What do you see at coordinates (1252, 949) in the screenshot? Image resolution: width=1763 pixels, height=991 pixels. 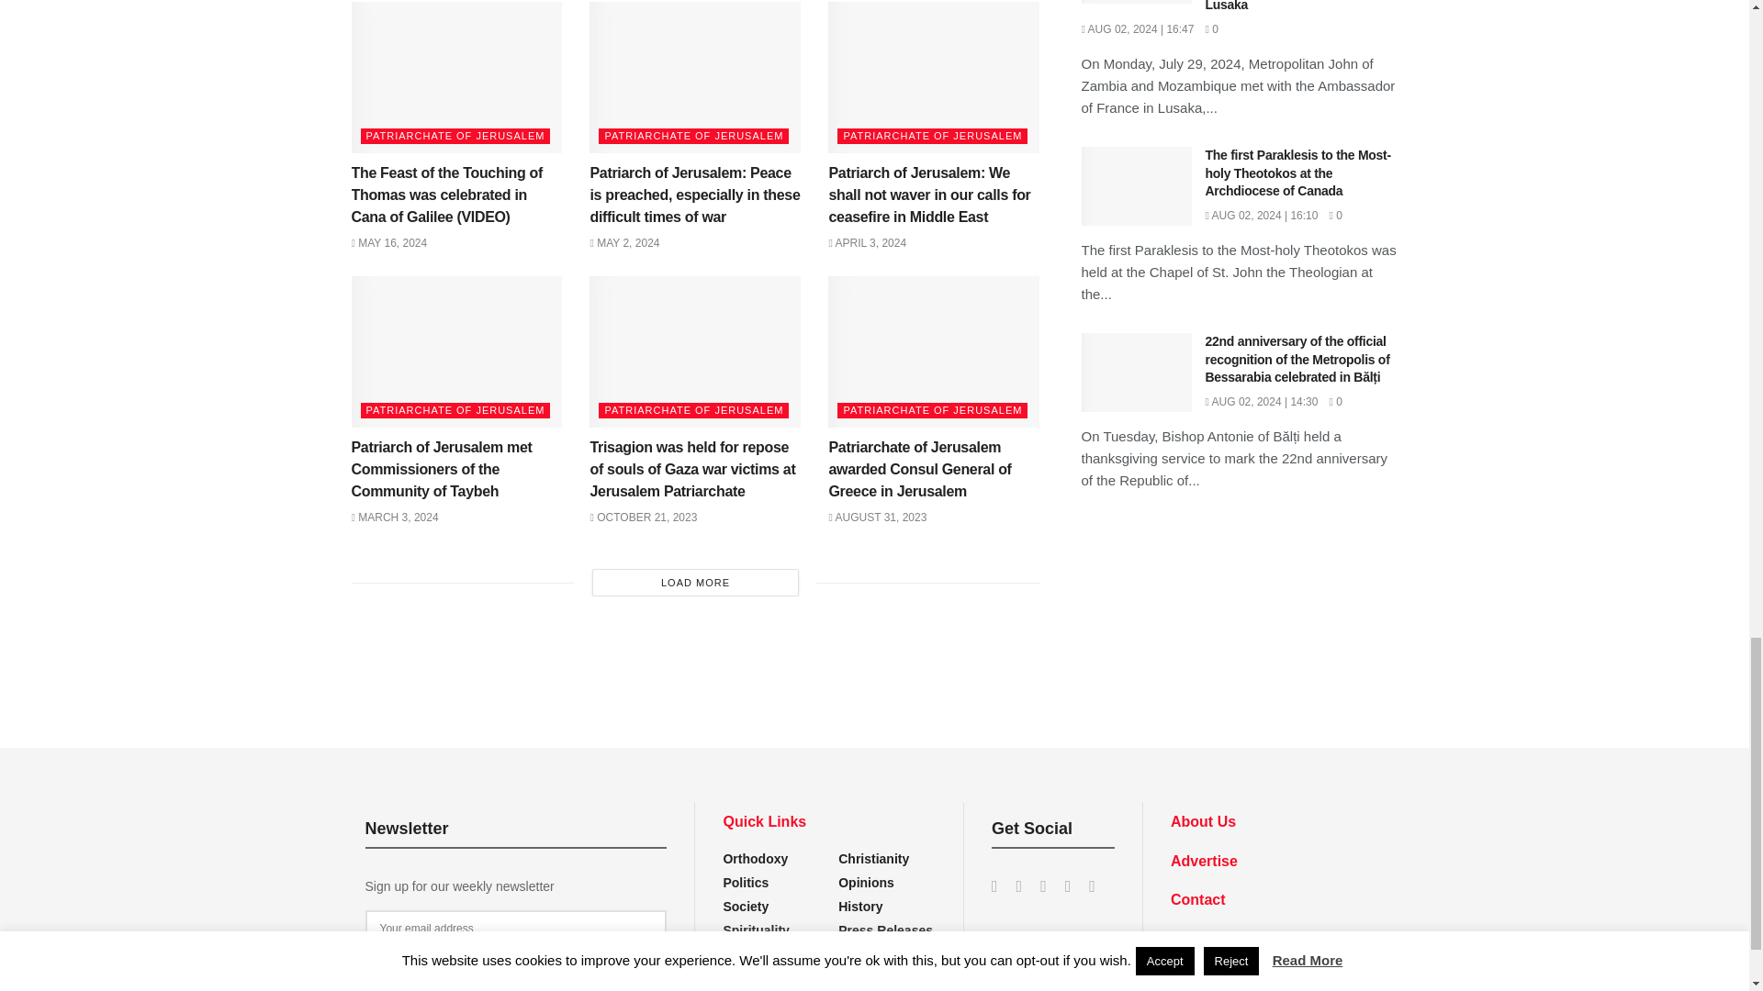 I see `OrthodoxTimes.com` at bounding box center [1252, 949].